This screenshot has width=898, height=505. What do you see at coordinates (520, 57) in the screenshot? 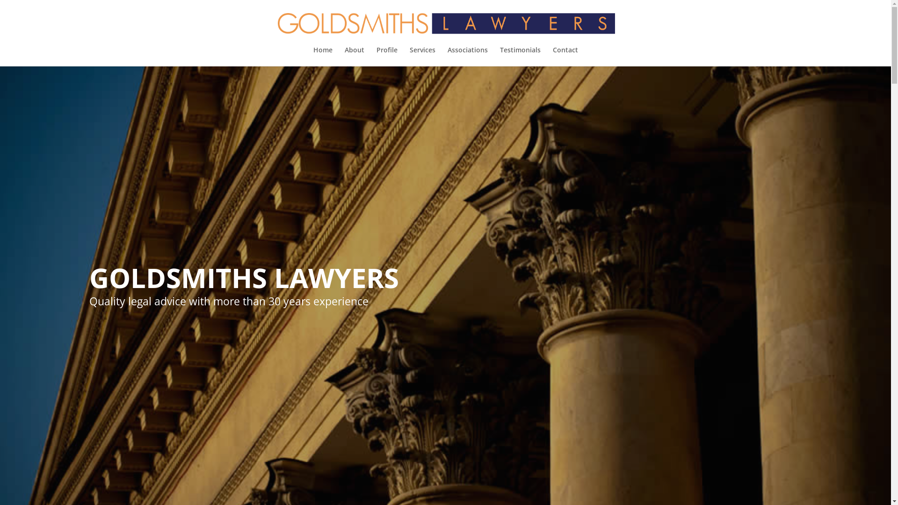
I see `Testimonials` at bounding box center [520, 57].